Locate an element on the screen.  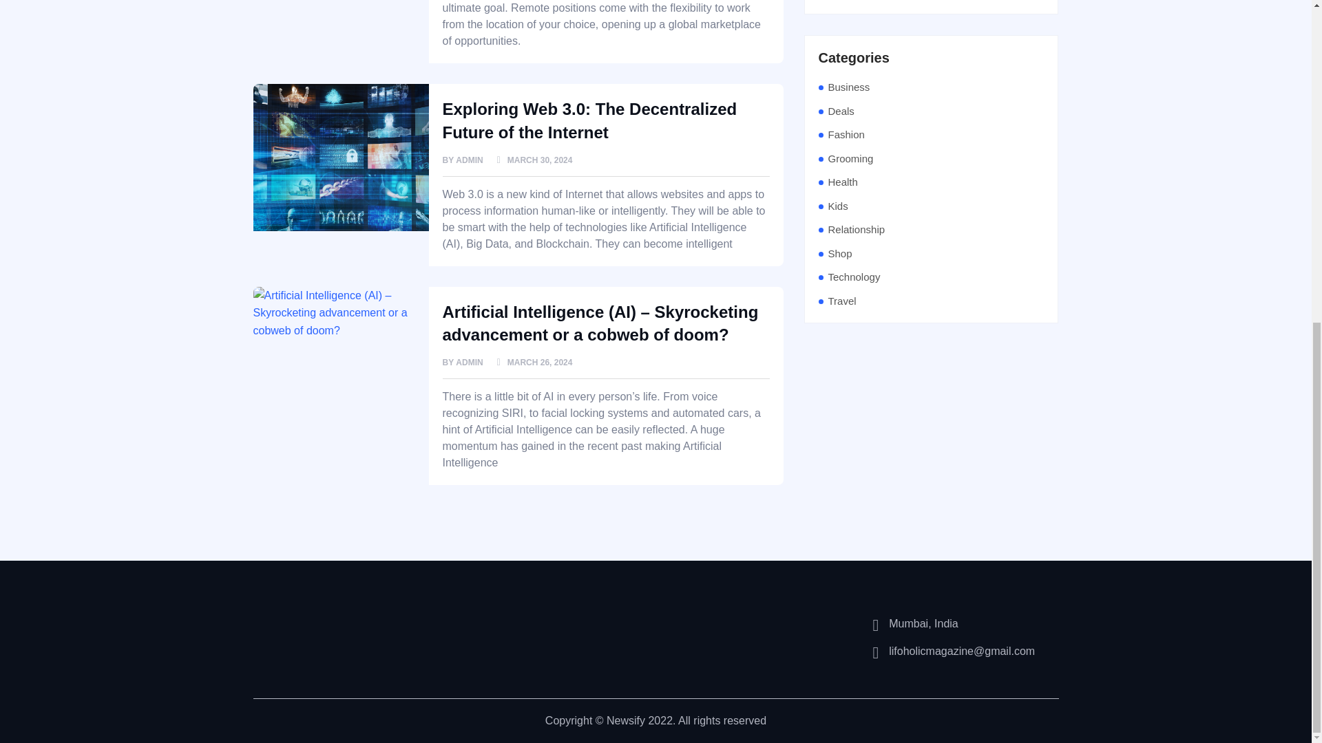
ADMIN is located at coordinates (469, 362).